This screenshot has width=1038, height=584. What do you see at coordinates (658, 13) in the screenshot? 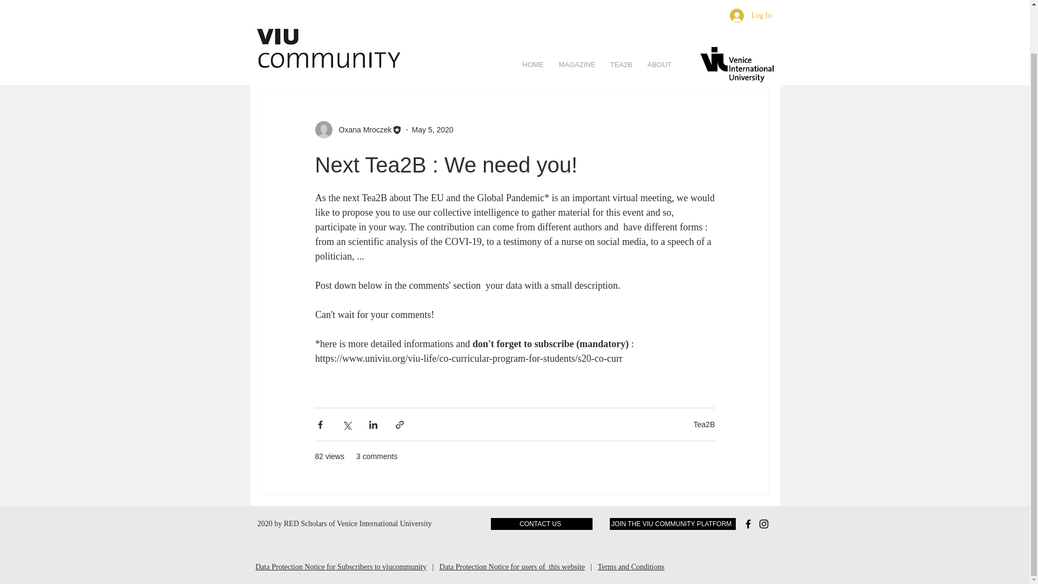
I see `ABOUT` at bounding box center [658, 13].